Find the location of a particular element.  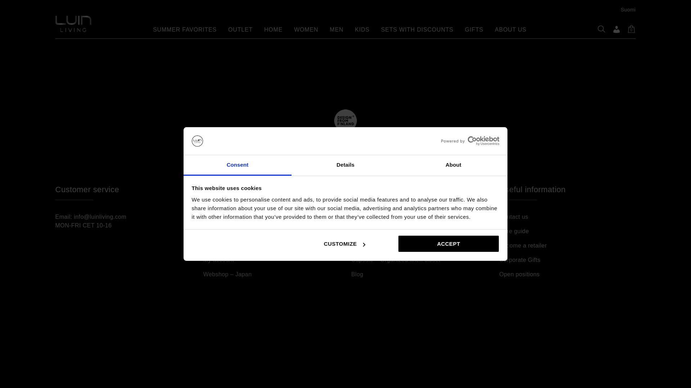

Consent is located at coordinates (238, 70).